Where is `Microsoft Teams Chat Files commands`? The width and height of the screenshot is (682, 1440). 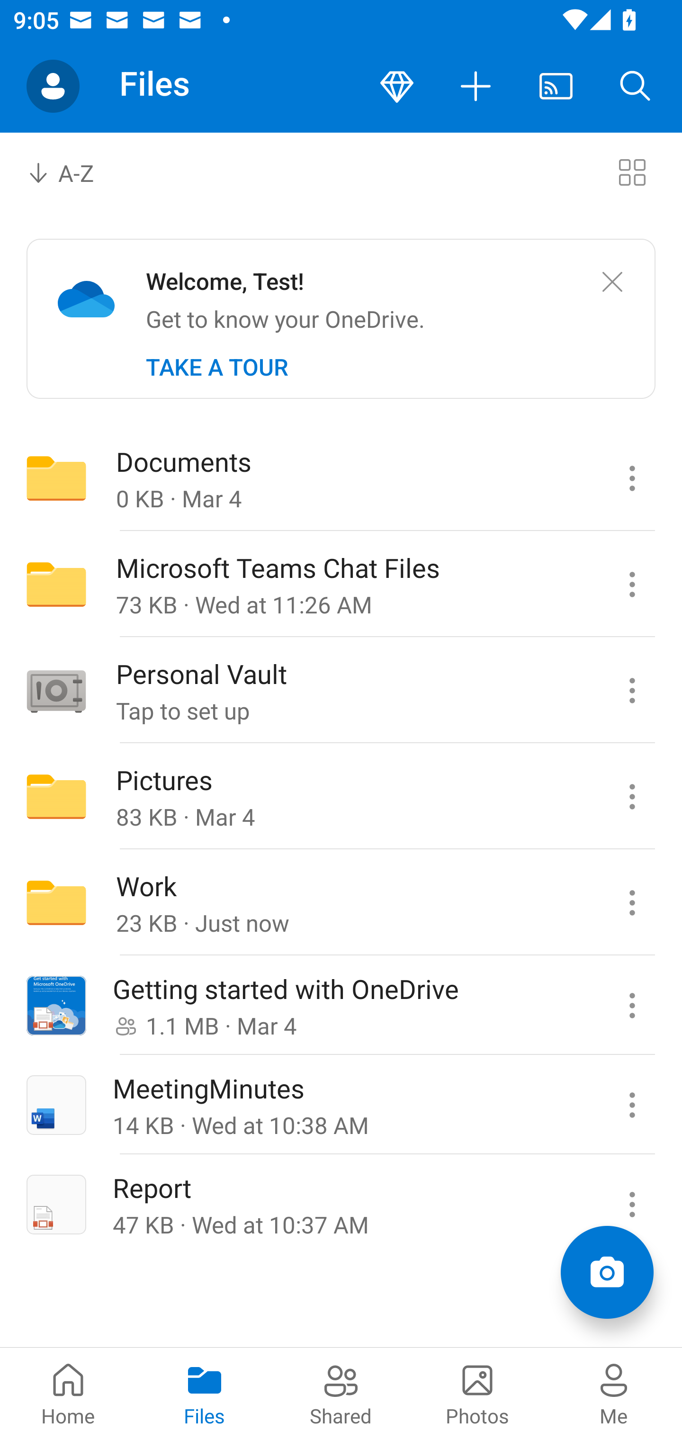 Microsoft Teams Chat Files commands is located at coordinates (632, 585).